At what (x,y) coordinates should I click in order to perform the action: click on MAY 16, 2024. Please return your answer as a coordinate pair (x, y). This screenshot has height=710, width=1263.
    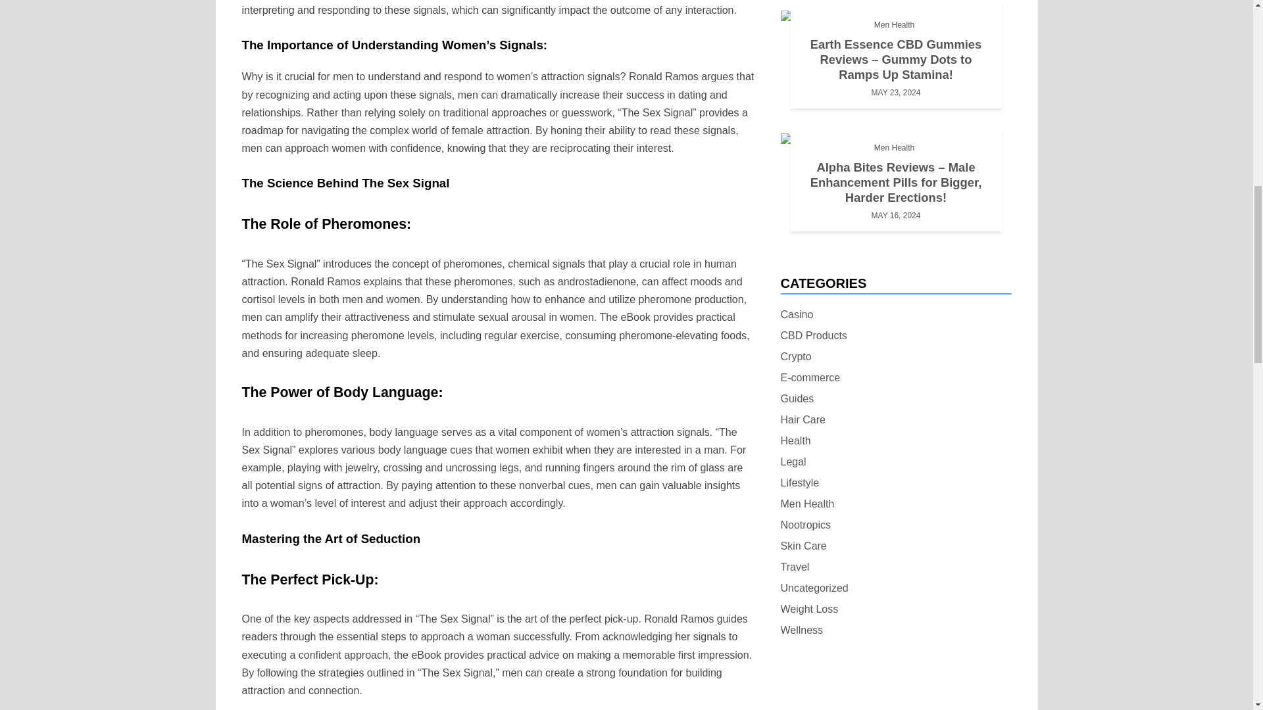
    Looking at the image, I should click on (896, 216).